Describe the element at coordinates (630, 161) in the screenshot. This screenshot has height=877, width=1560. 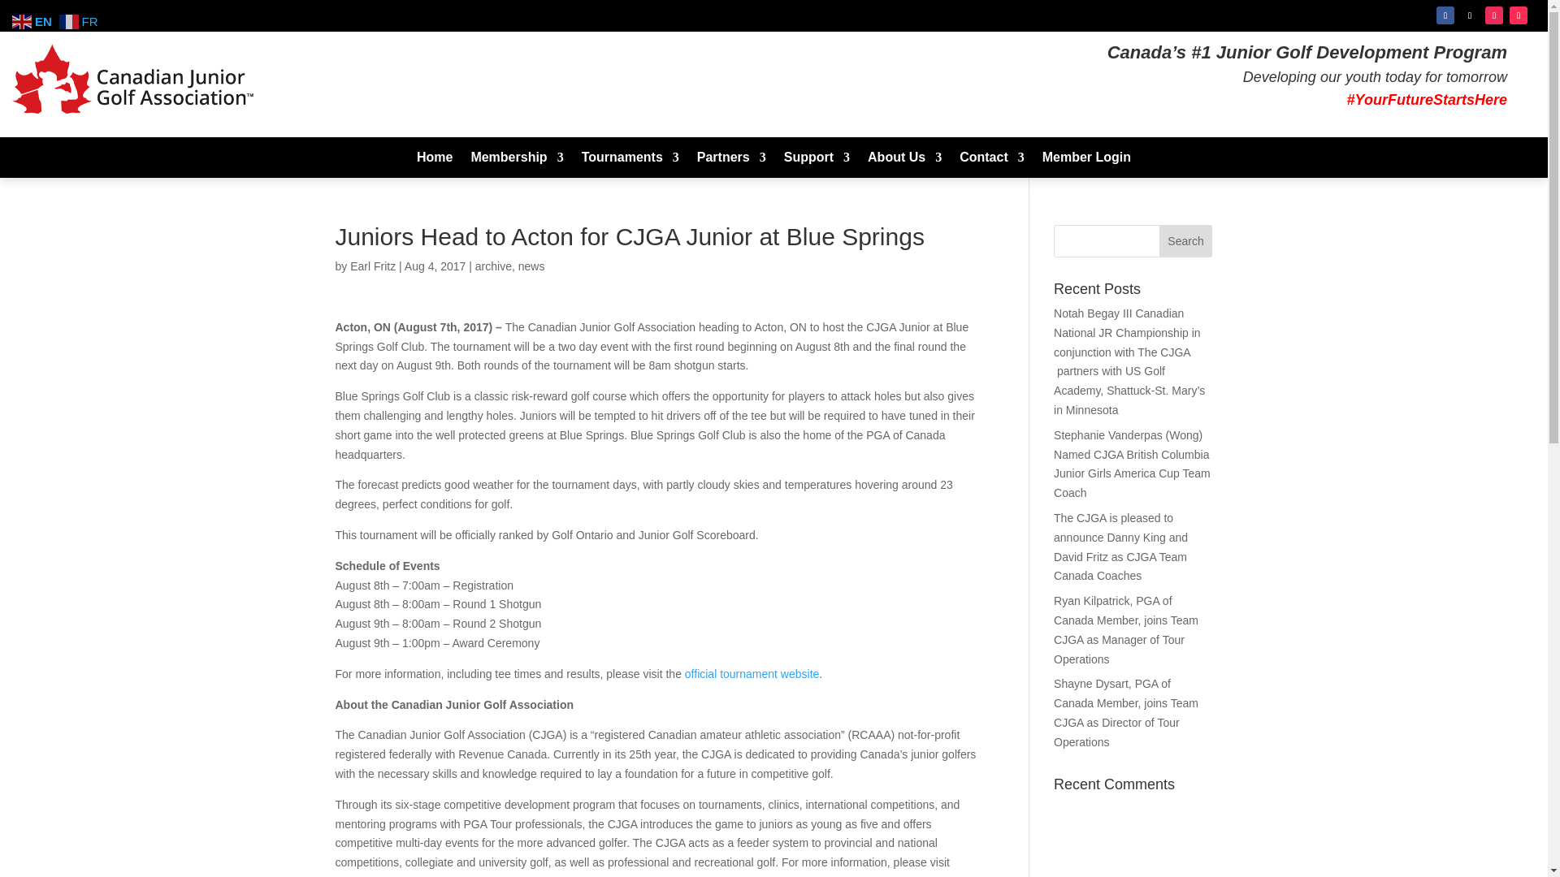
I see `Tournaments` at that location.